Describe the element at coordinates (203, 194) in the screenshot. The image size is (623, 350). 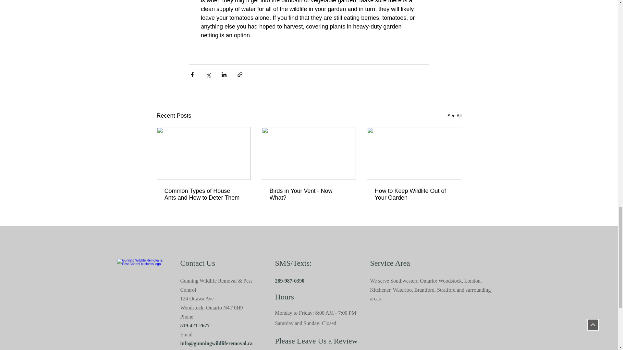
I see `Common Types of House Ants and How to Deter Them` at that location.